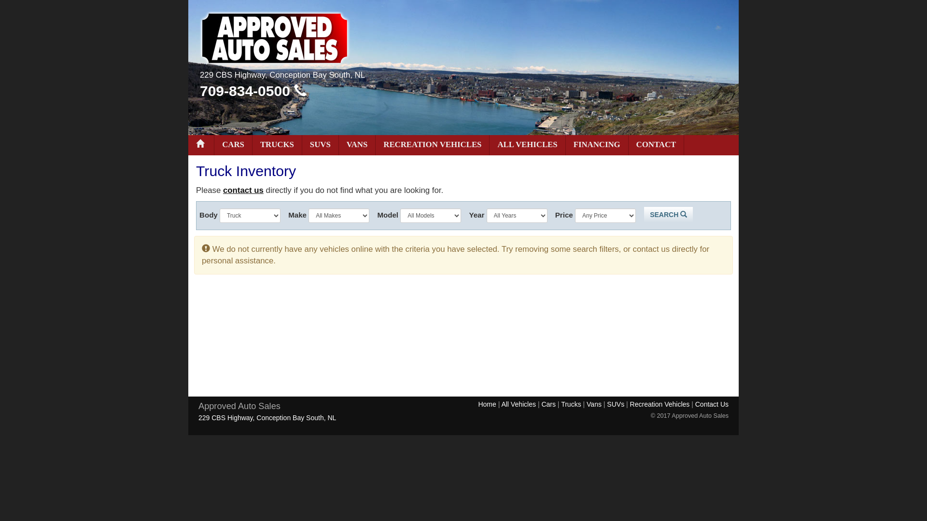  I want to click on SUVS, so click(321, 145).